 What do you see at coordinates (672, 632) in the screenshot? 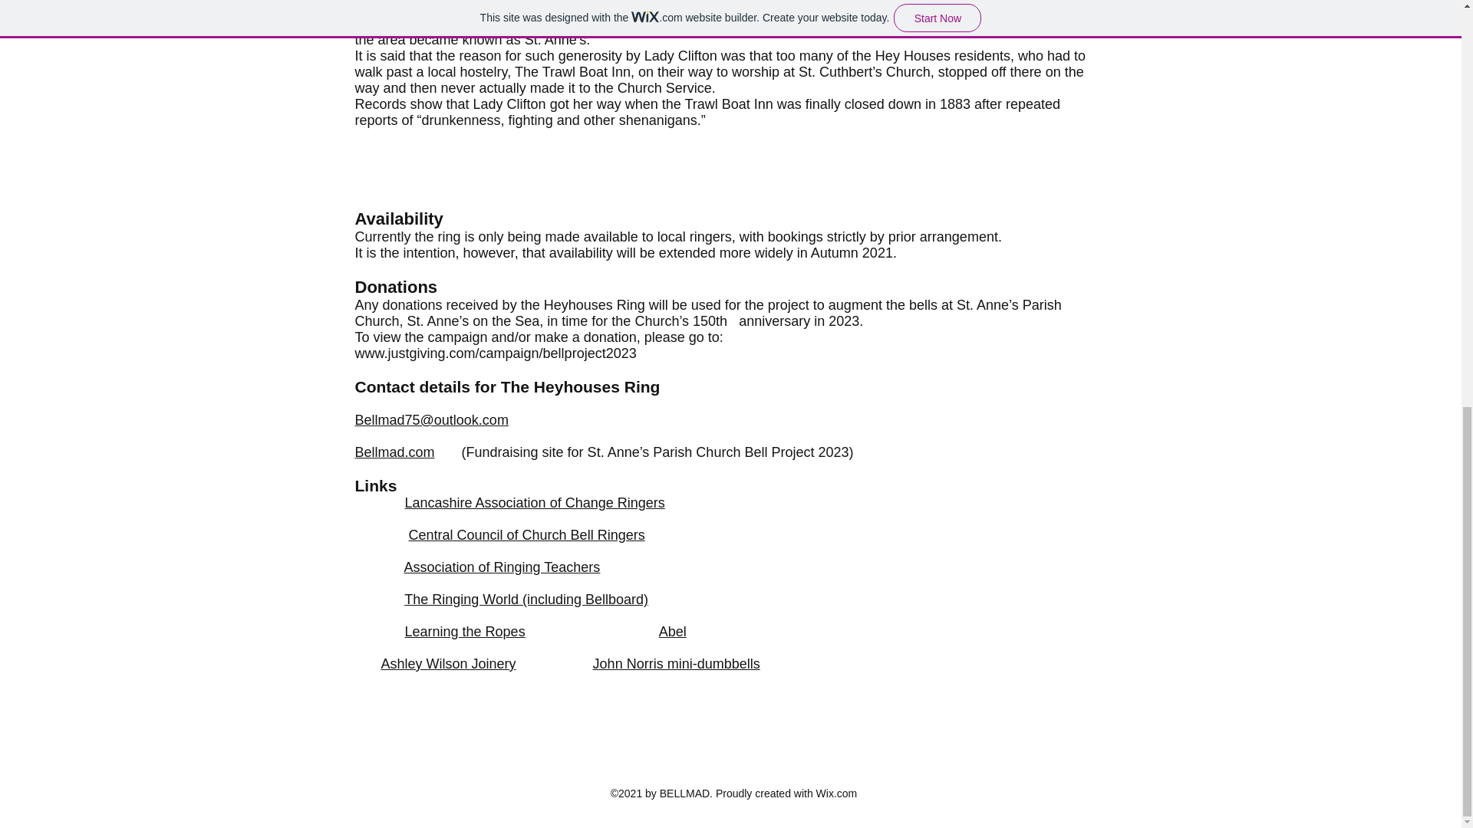
I see `Abel` at bounding box center [672, 632].